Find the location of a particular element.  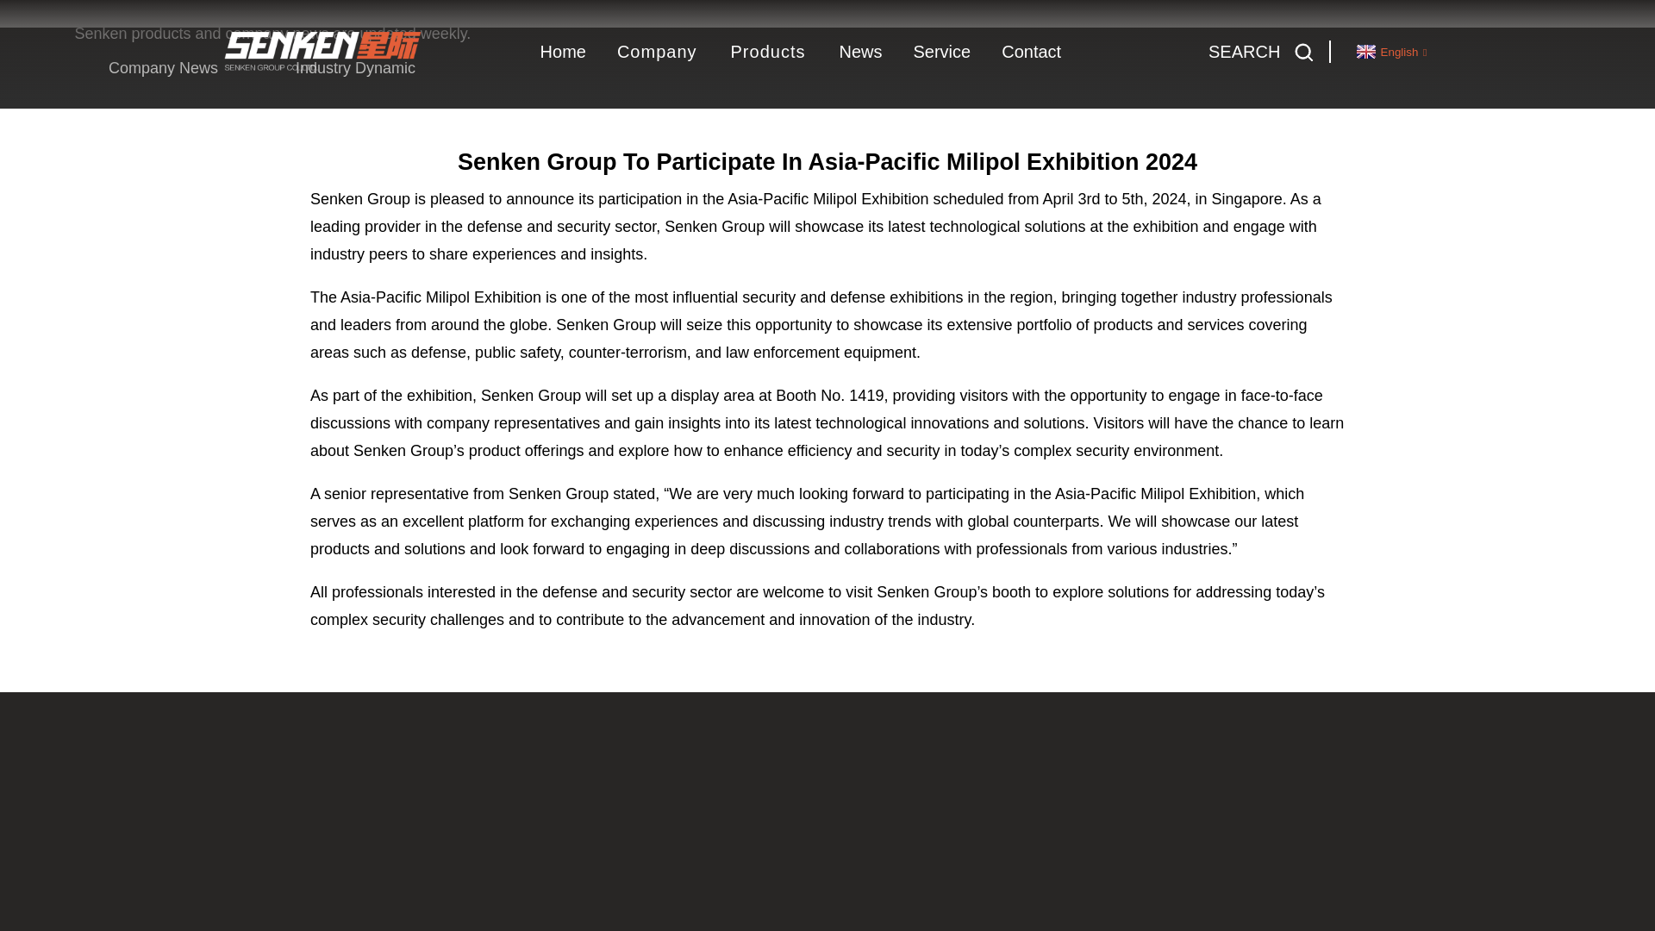

Industry Dynamic is located at coordinates (355, 67).